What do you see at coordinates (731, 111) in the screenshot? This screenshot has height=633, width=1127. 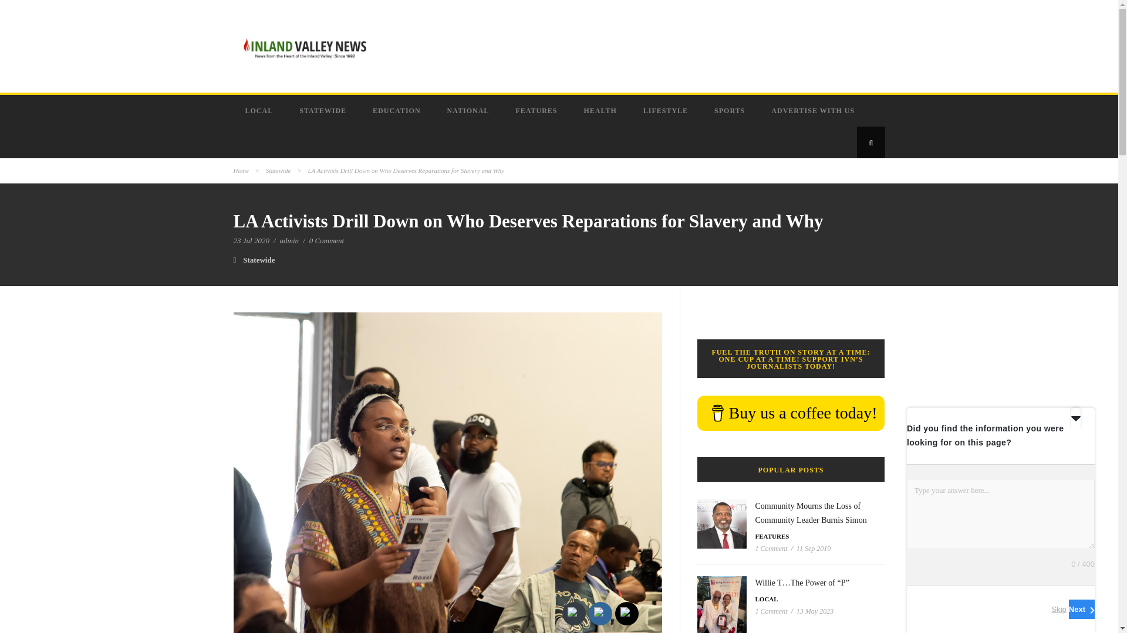 I see `SPORTS` at bounding box center [731, 111].